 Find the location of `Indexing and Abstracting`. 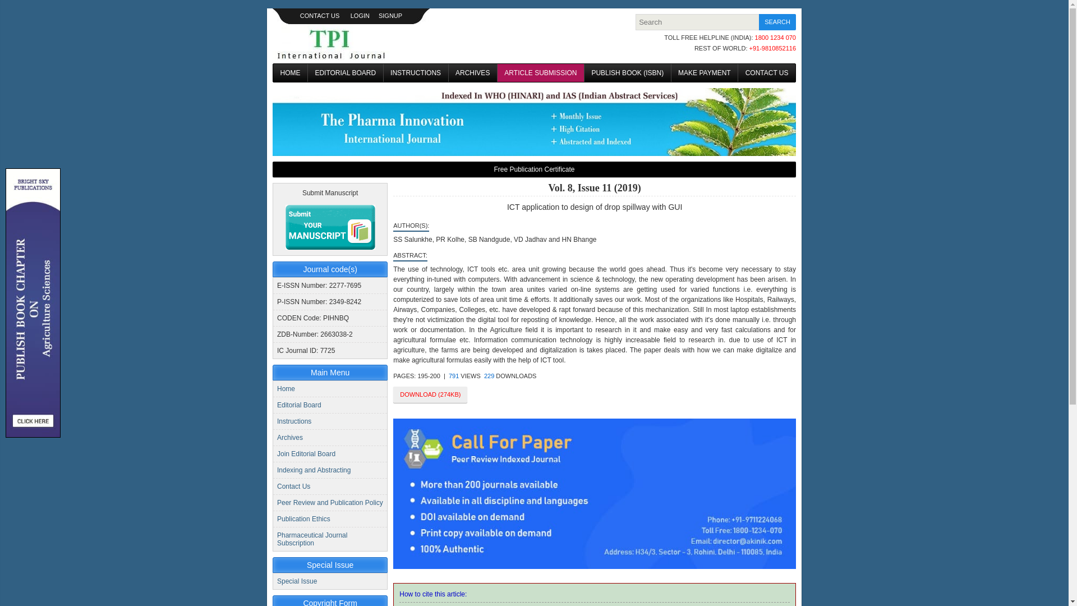

Indexing and Abstracting is located at coordinates (314, 470).